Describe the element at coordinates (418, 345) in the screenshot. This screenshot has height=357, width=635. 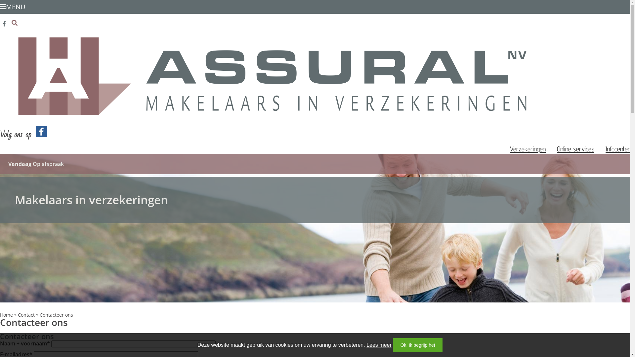
I see `Ok, ik begrijp het` at that location.